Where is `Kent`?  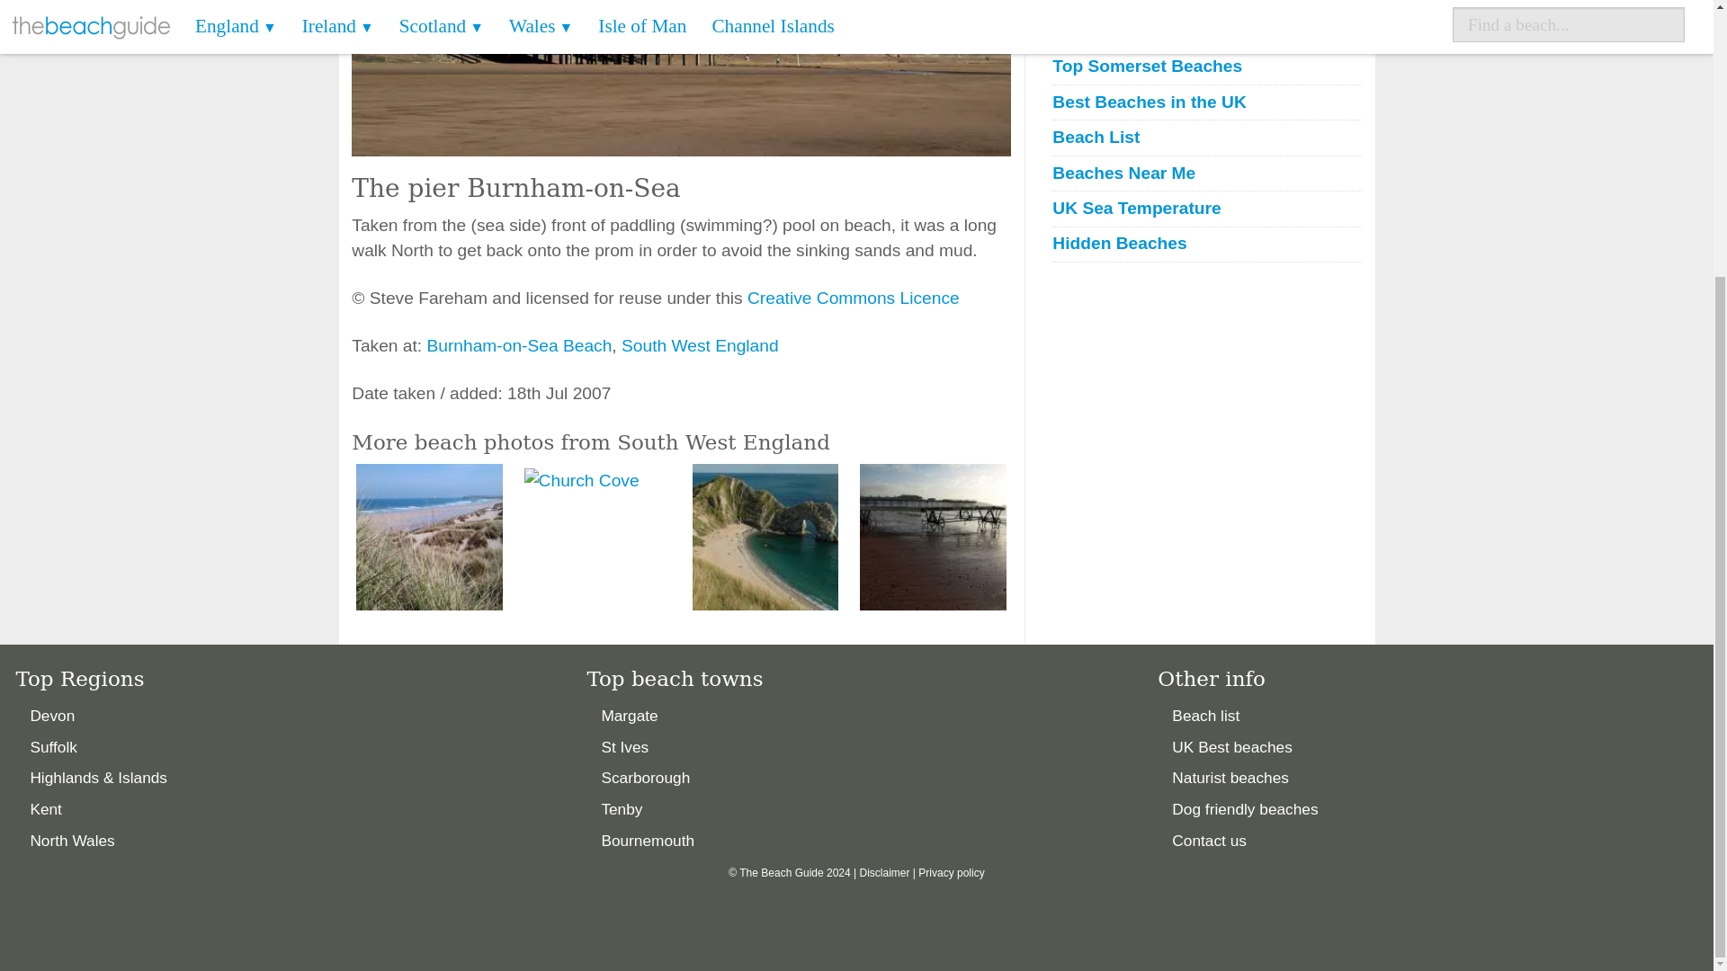
Kent is located at coordinates (45, 809).